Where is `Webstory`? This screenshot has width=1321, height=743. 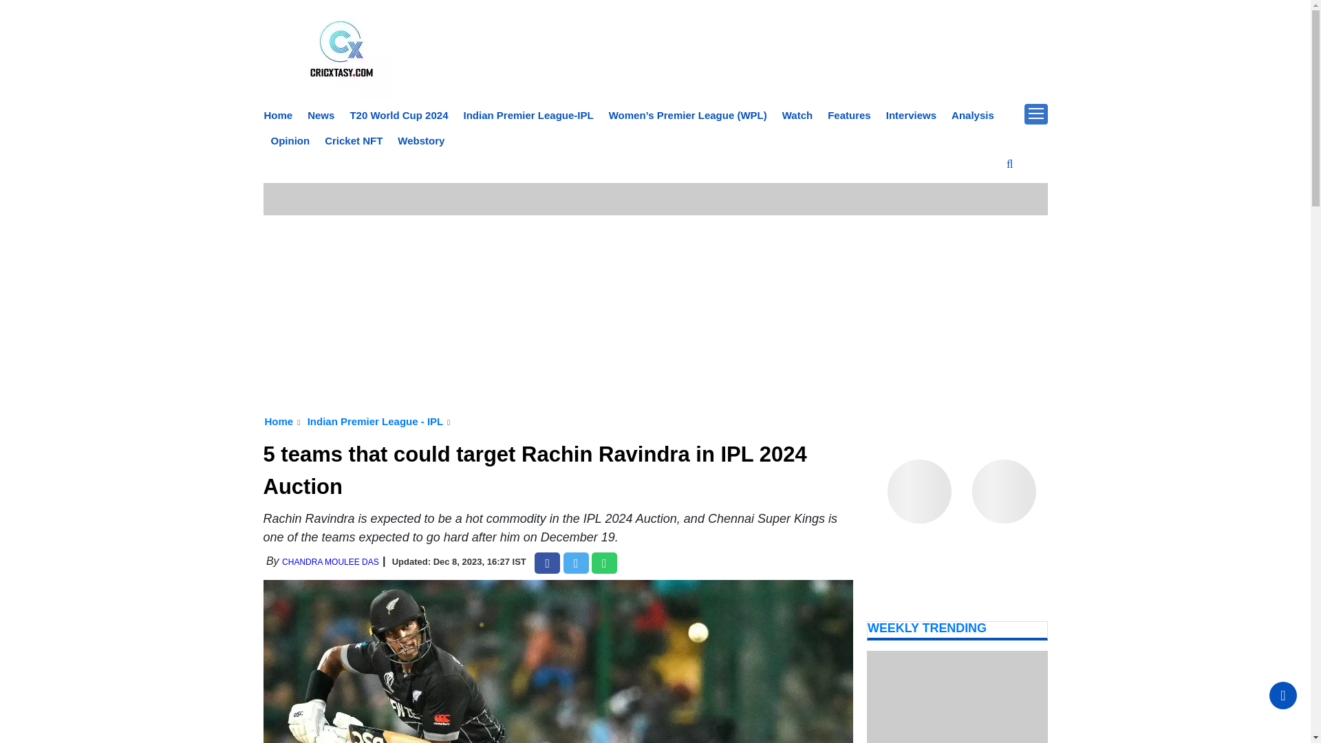
Webstory is located at coordinates (420, 140).